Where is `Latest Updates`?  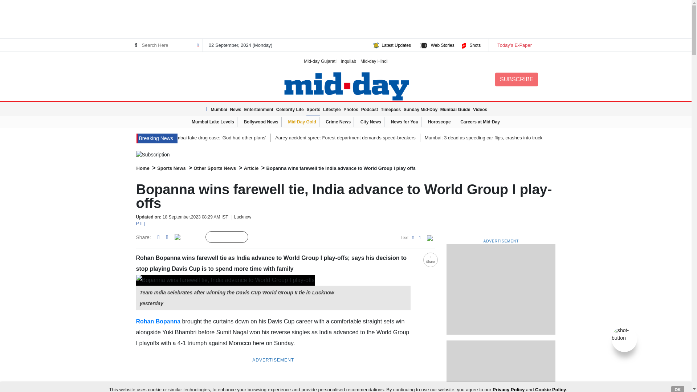 Latest Updates is located at coordinates (396, 45).